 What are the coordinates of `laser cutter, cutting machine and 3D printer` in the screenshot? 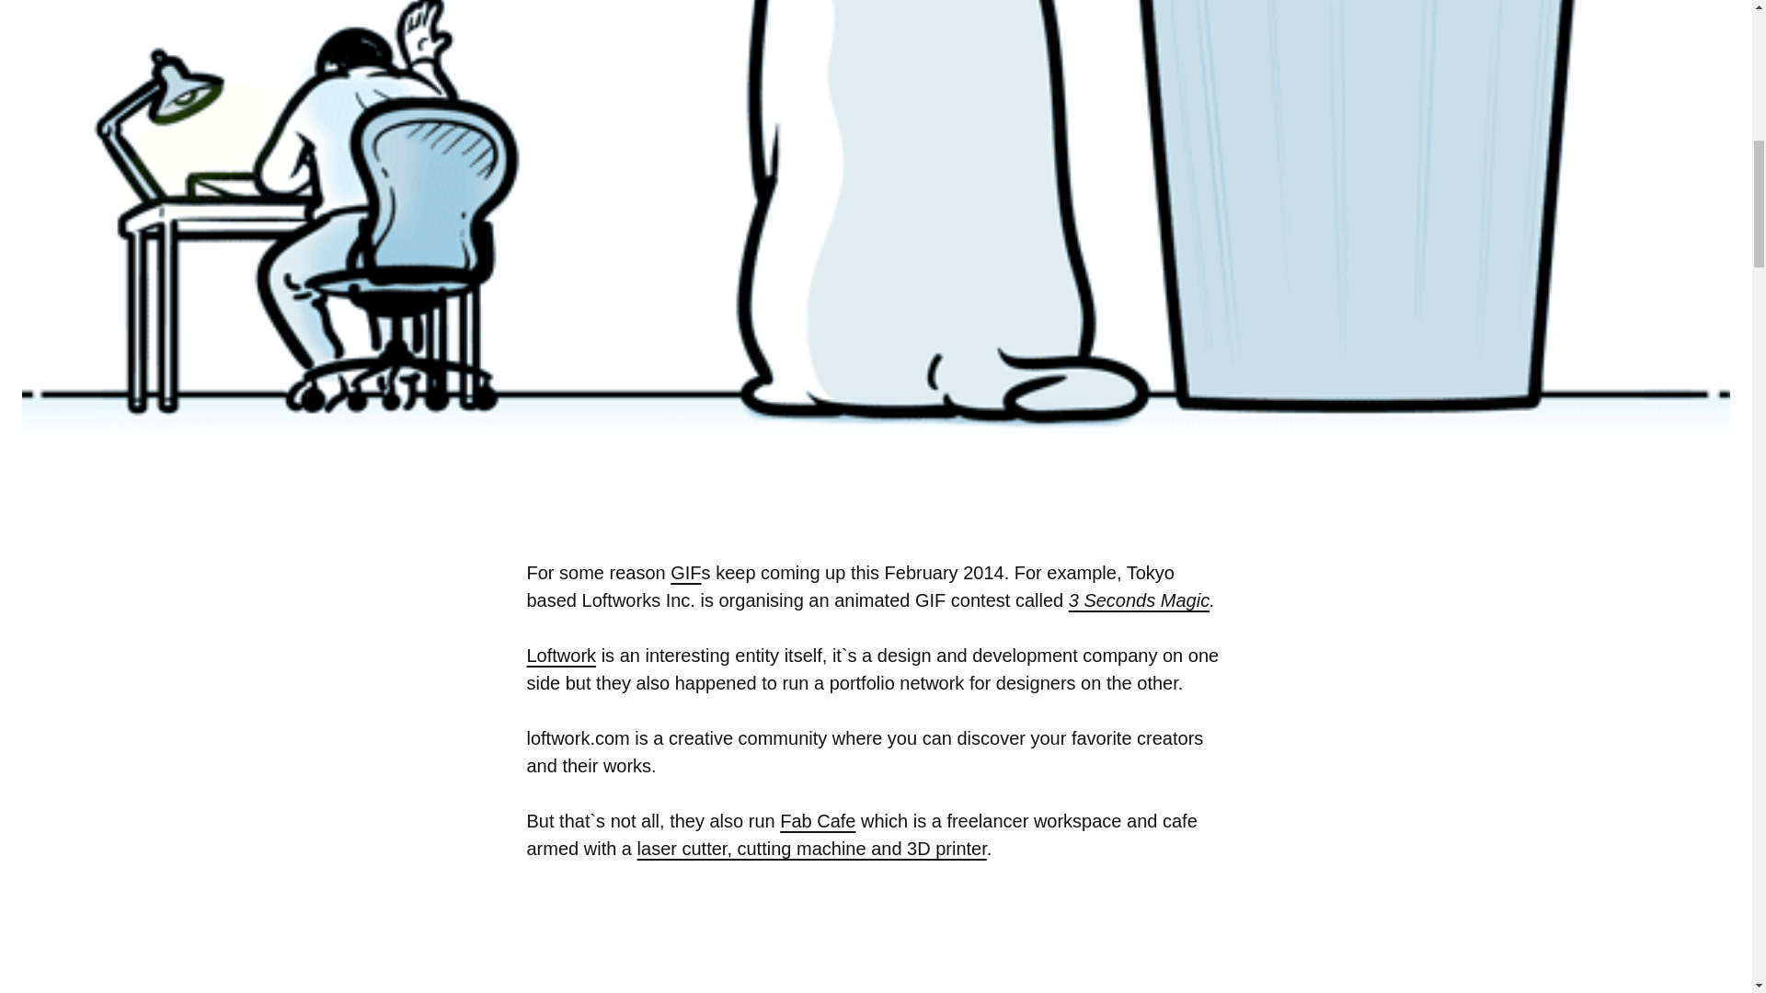 It's located at (812, 848).